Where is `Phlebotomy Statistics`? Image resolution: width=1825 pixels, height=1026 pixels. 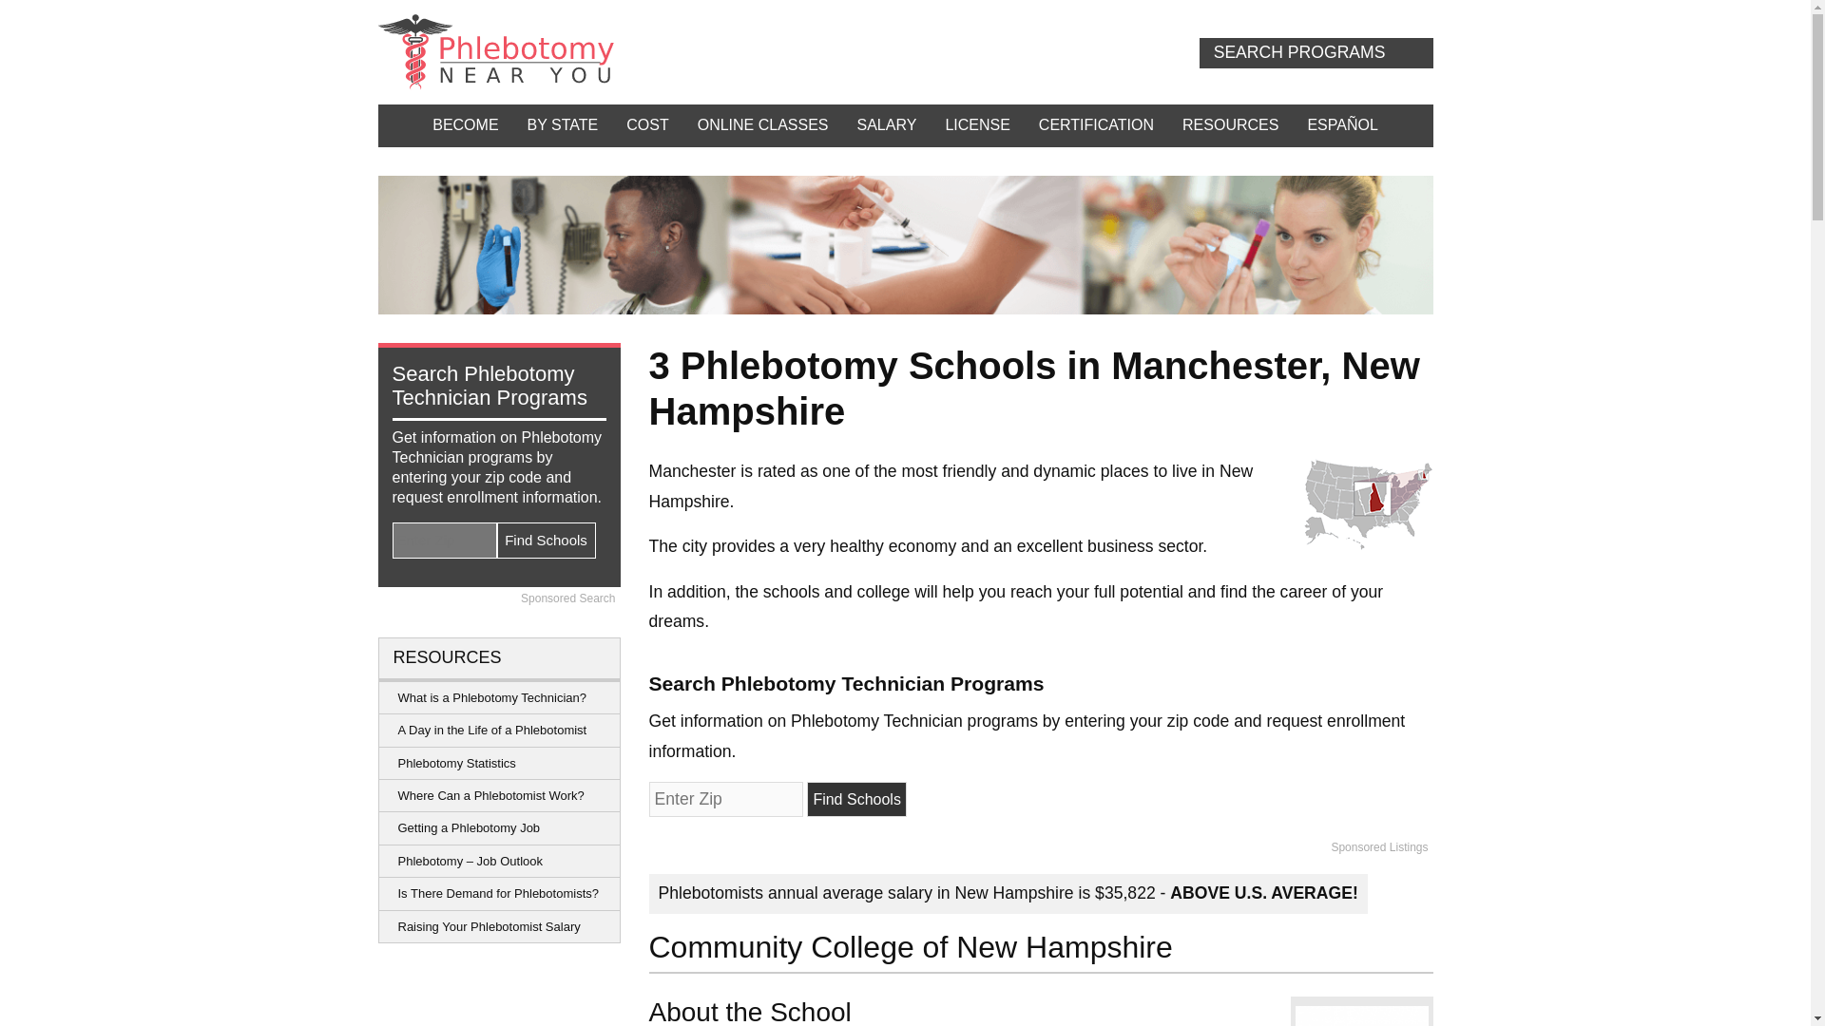
Phlebotomy Statistics is located at coordinates (498, 764).